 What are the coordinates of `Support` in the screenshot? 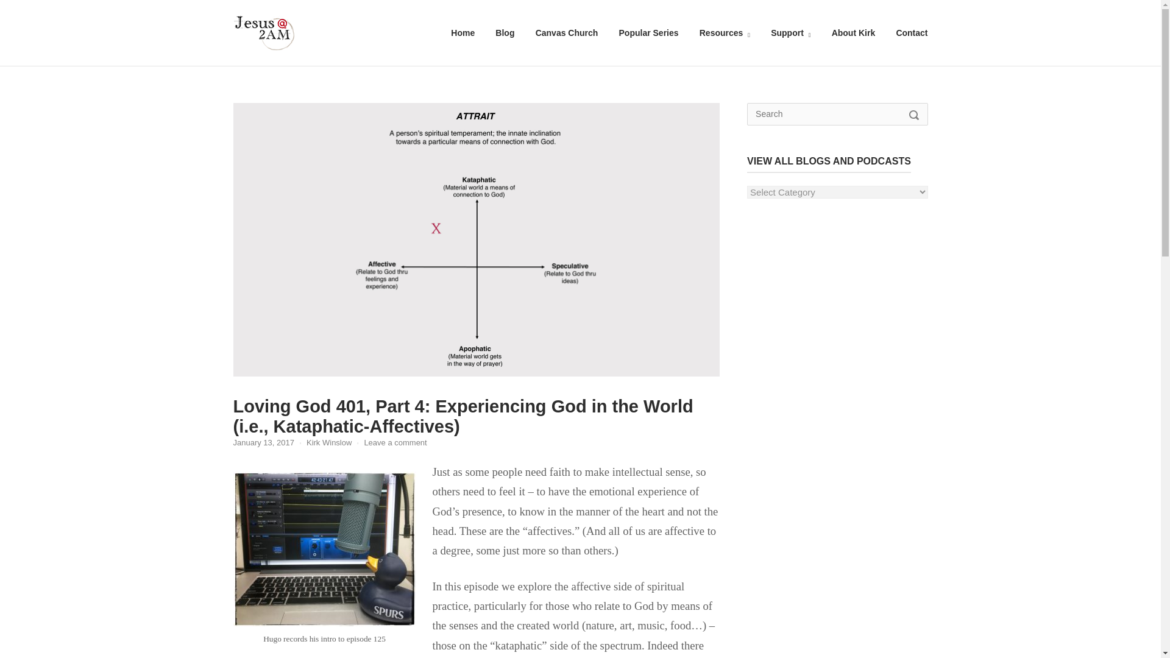 It's located at (791, 33).